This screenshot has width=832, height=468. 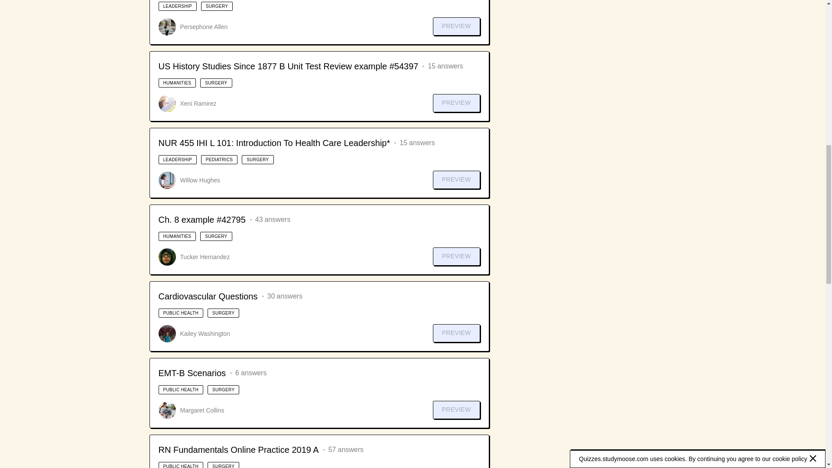 What do you see at coordinates (208, 296) in the screenshot?
I see `Cardiovascular Questions` at bounding box center [208, 296].